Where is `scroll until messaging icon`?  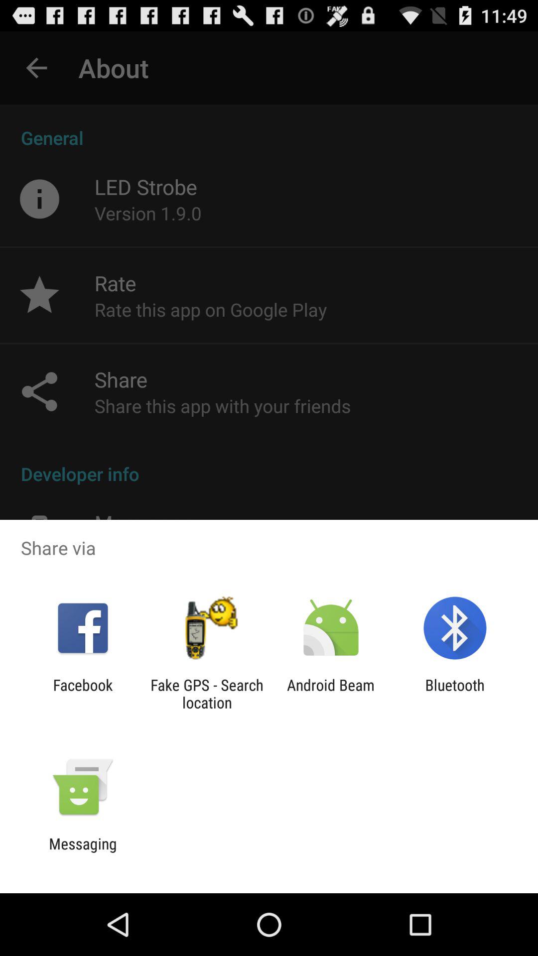 scroll until messaging icon is located at coordinates (83, 852).